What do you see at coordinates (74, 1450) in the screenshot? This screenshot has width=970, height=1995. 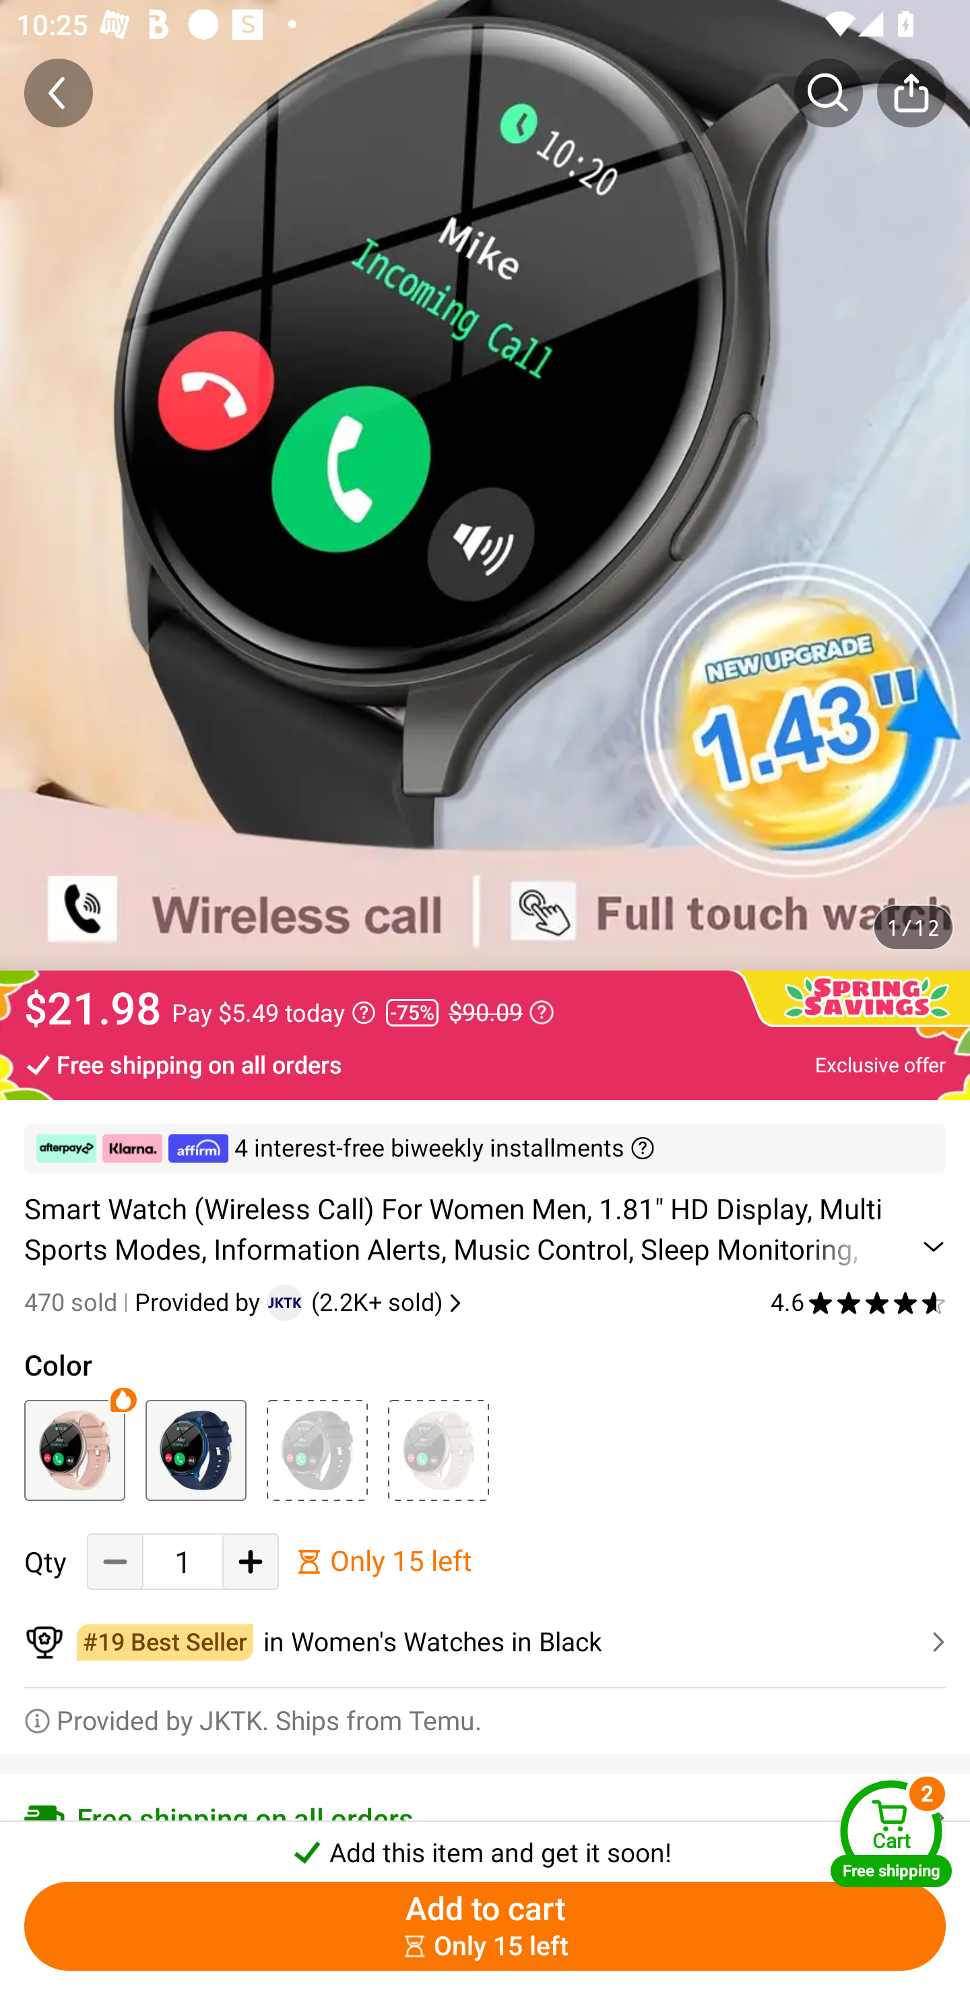 I see `pink  ` at bounding box center [74, 1450].